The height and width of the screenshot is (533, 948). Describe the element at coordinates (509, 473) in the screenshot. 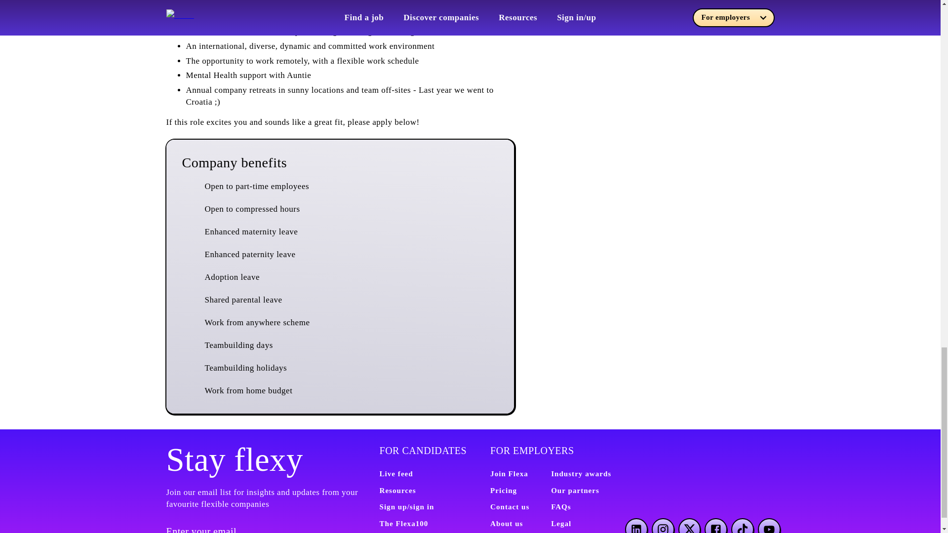

I see `Join Flexa` at that location.